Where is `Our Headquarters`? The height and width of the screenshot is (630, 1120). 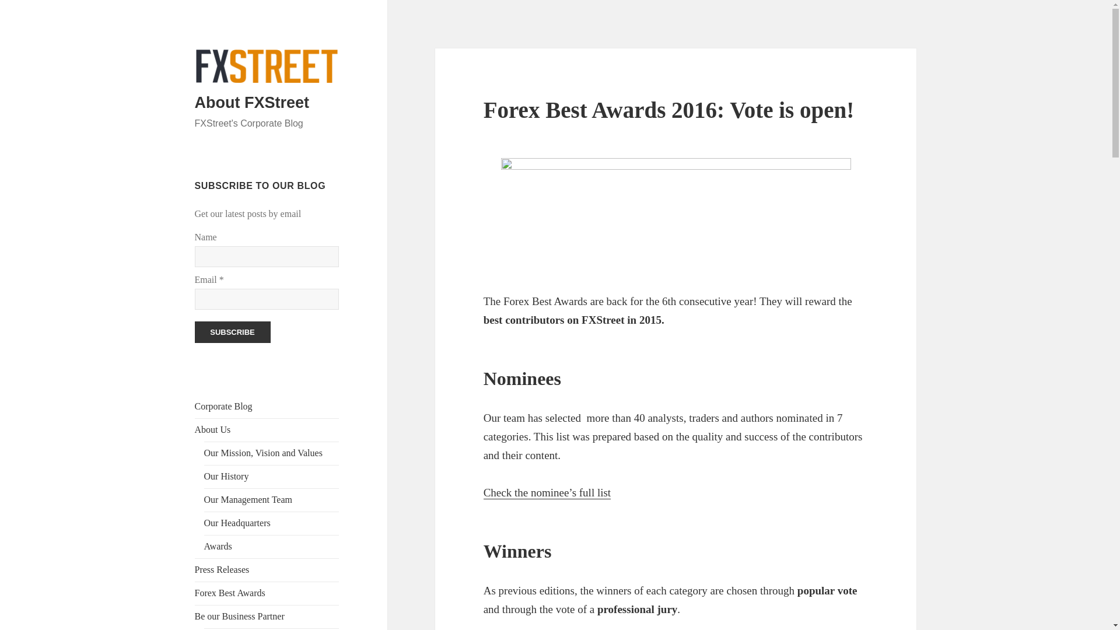 Our Headquarters is located at coordinates (237, 523).